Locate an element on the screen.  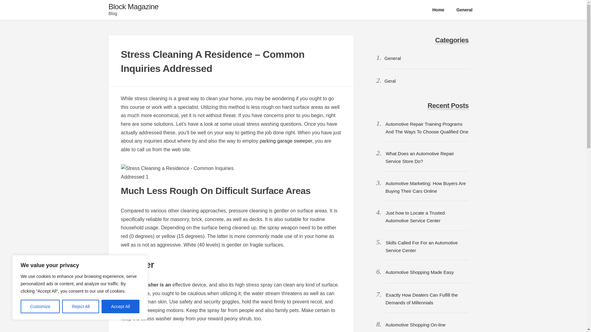
Reject All is located at coordinates (81, 306).